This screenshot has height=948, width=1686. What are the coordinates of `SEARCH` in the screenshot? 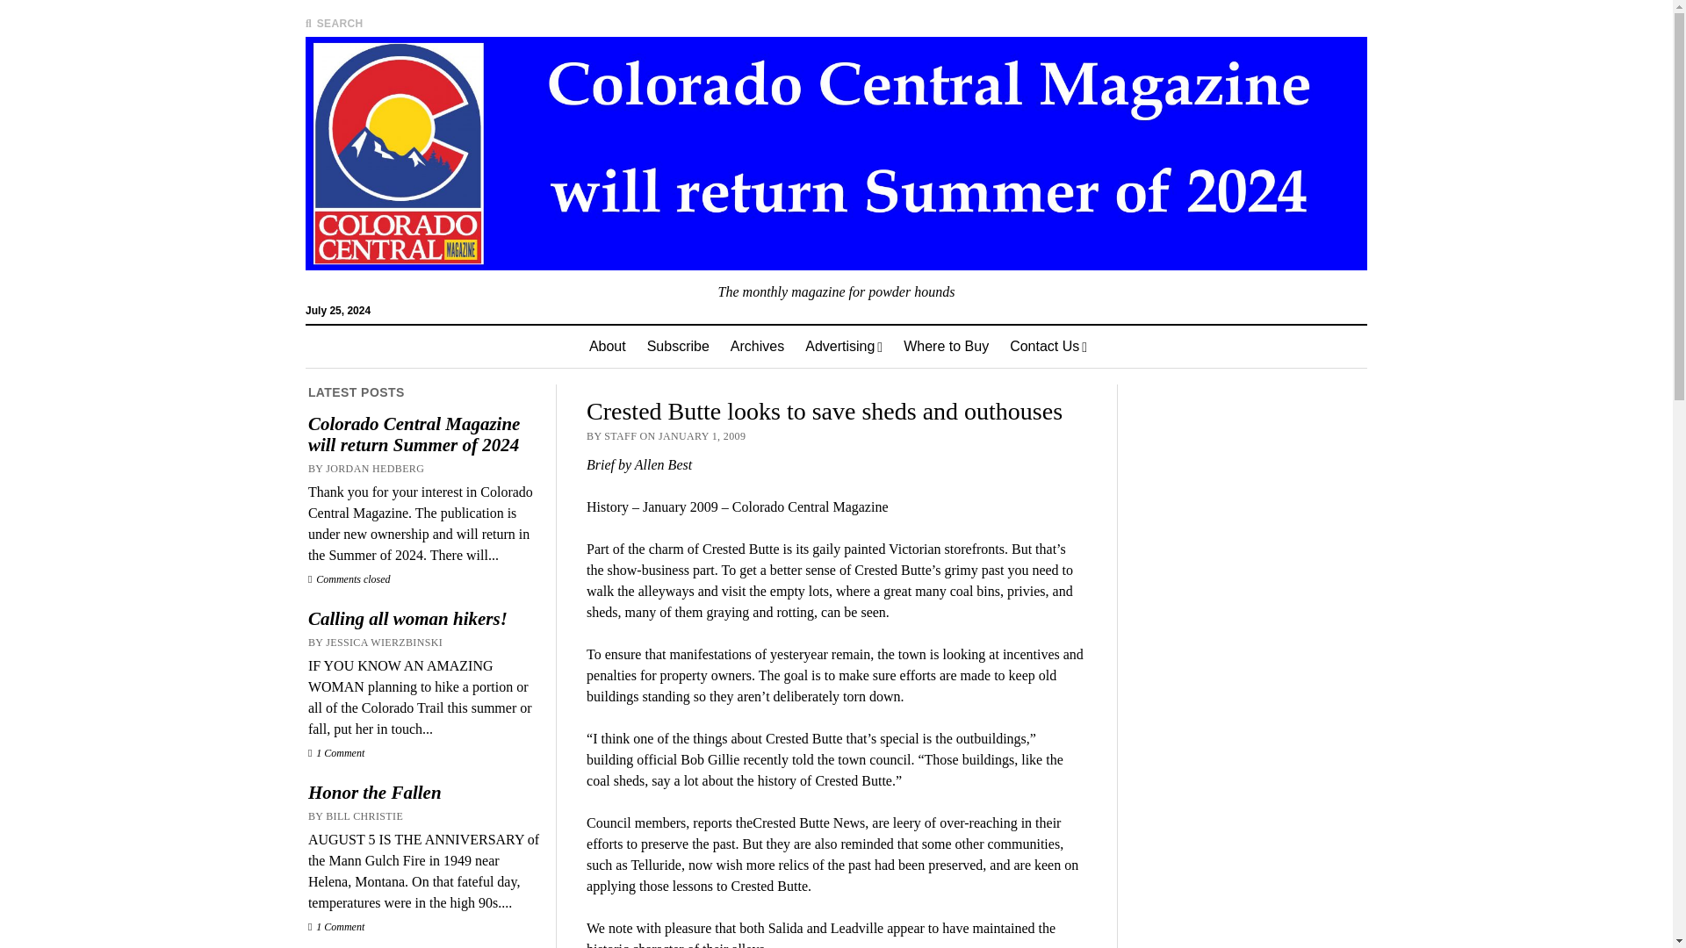 It's located at (334, 23).